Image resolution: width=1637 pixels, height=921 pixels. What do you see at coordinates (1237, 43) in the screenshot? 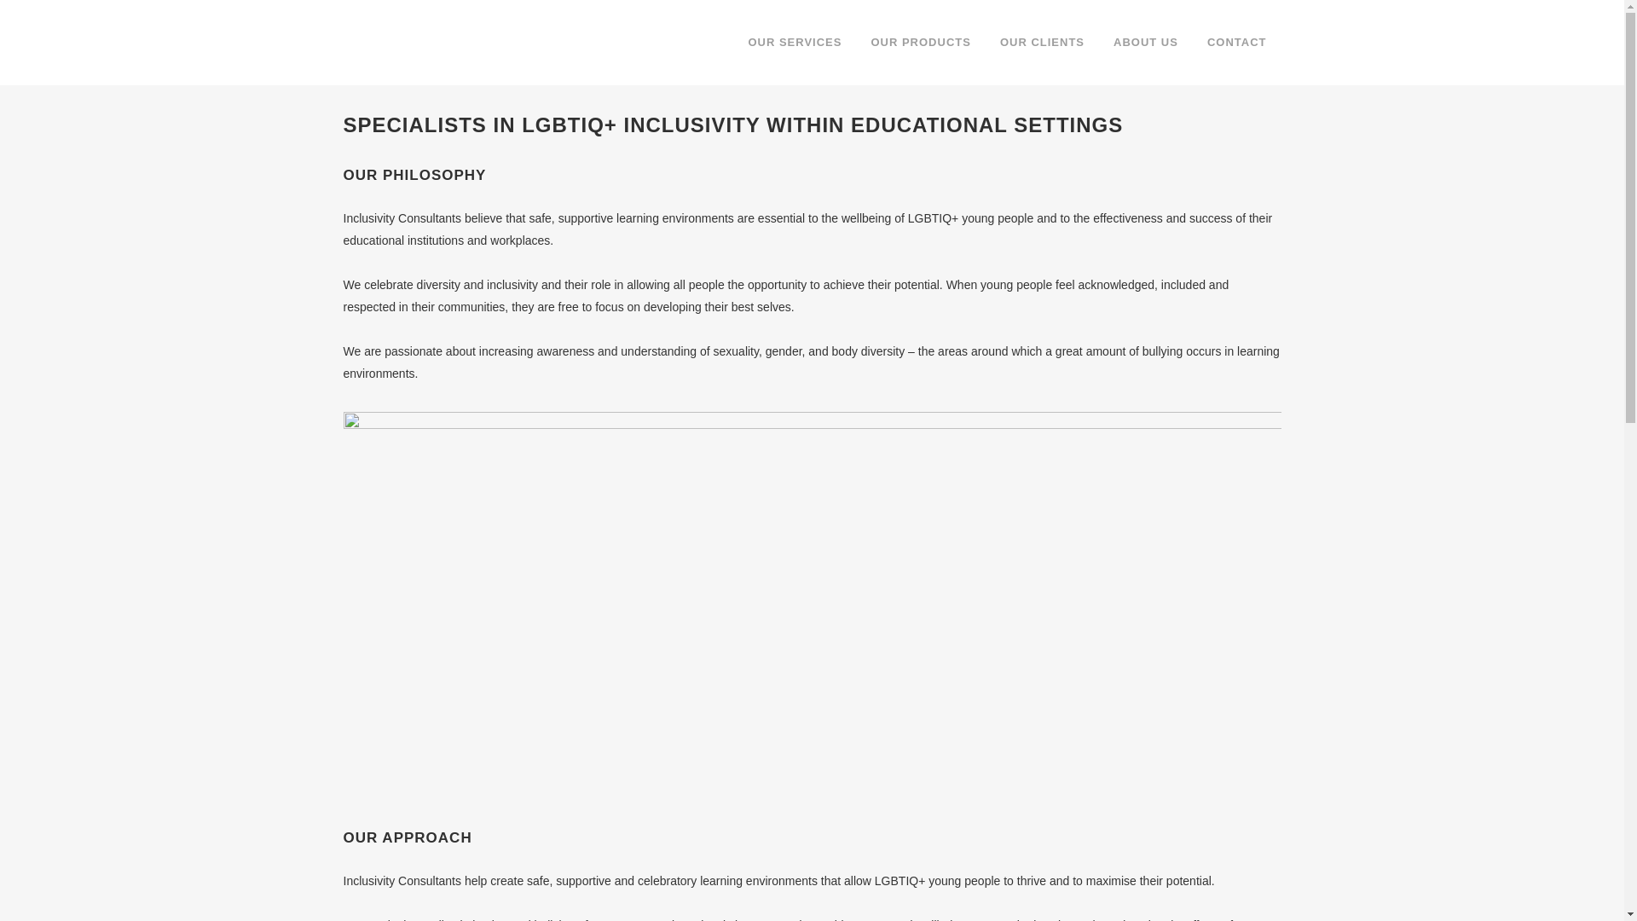
I see `CONTACT` at bounding box center [1237, 43].